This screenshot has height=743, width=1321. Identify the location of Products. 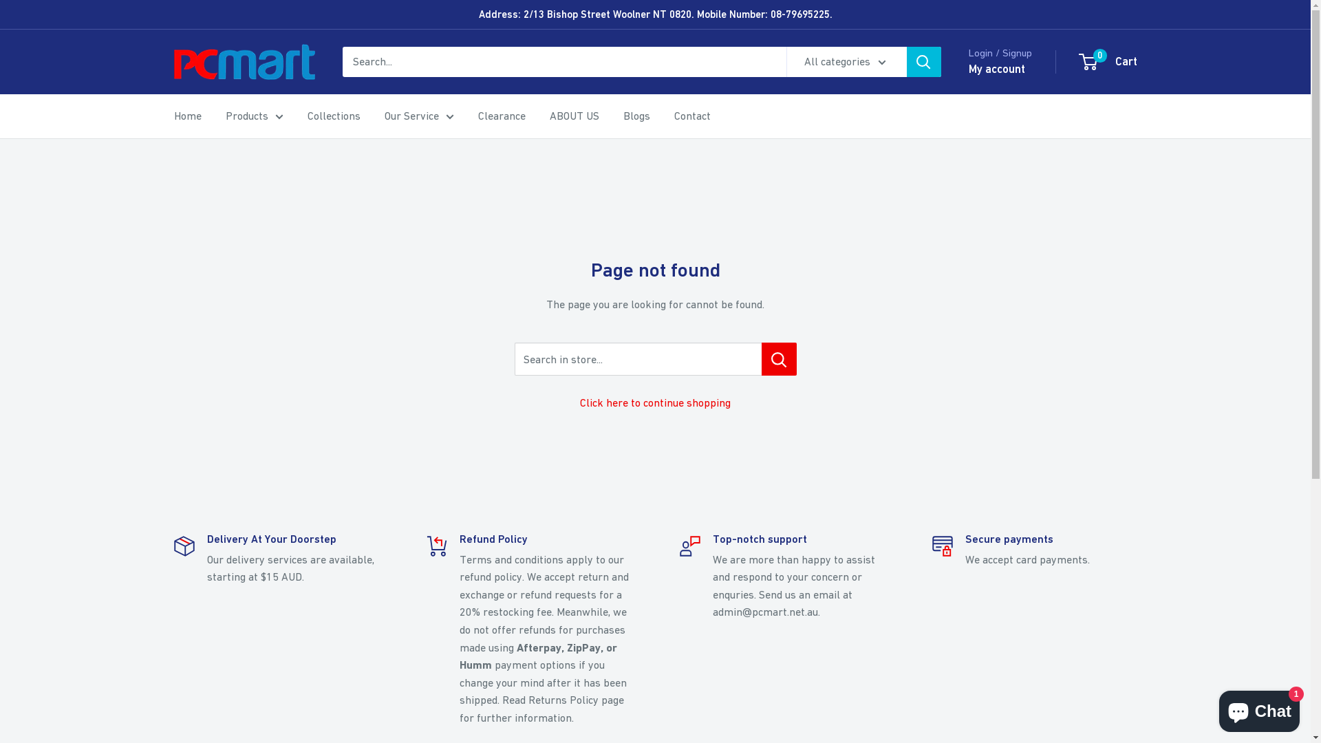
(255, 116).